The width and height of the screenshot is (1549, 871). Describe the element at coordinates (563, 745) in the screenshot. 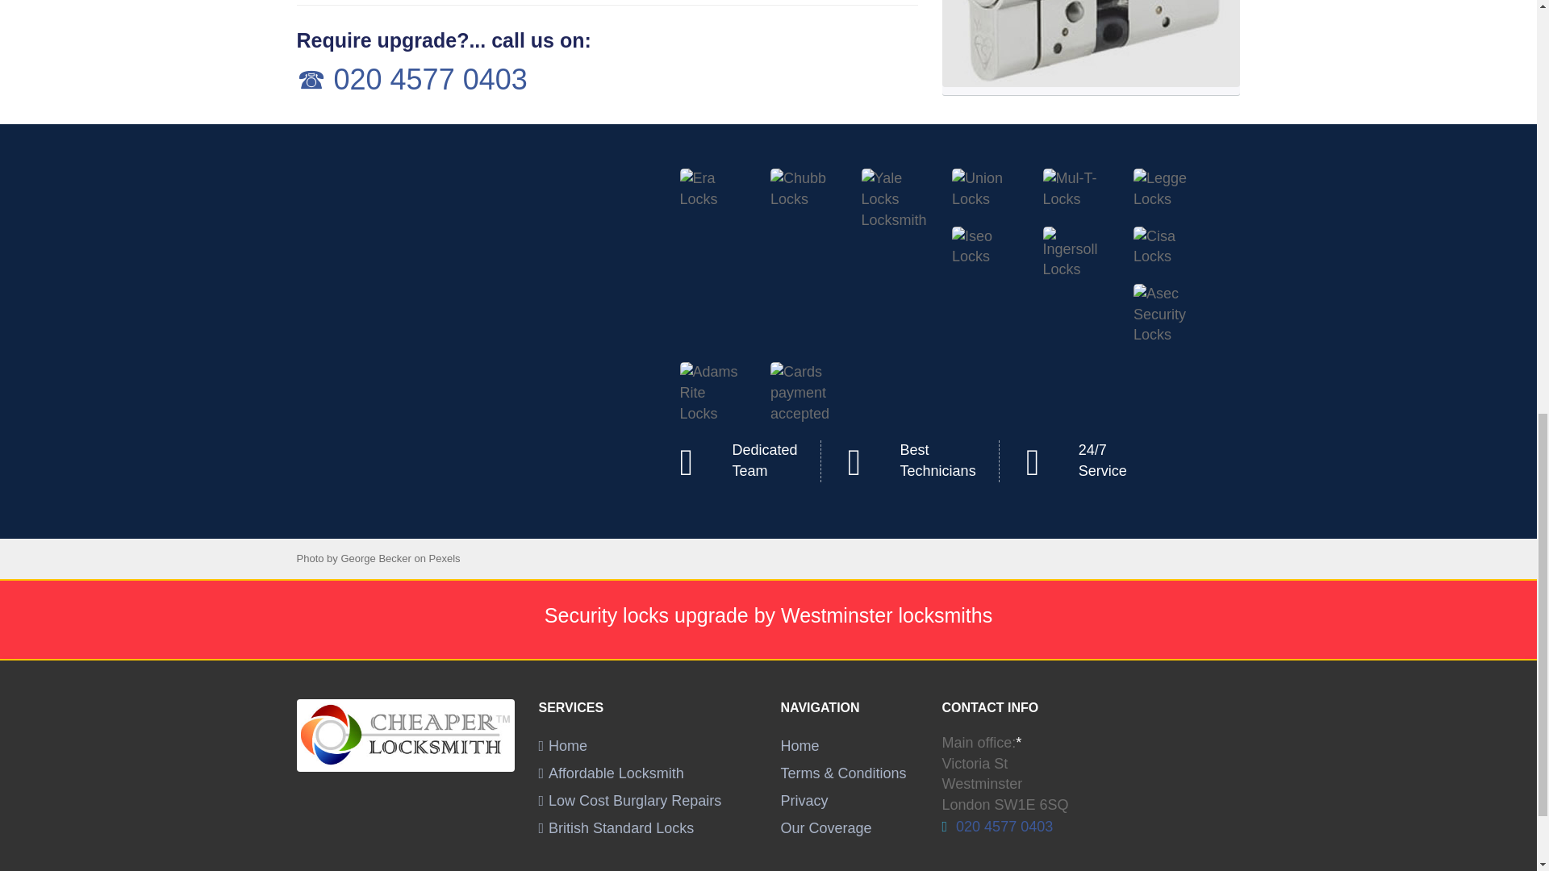

I see `Affordable cheap Locksmith in Westminster` at that location.